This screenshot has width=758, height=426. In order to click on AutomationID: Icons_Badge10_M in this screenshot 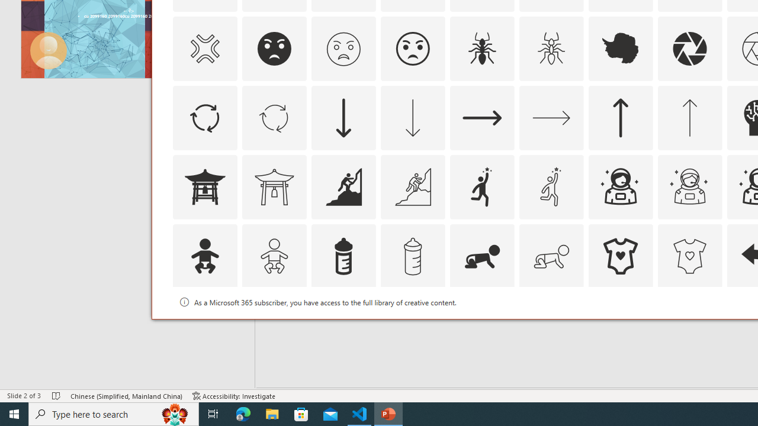, I will do `click(204, 325)`.